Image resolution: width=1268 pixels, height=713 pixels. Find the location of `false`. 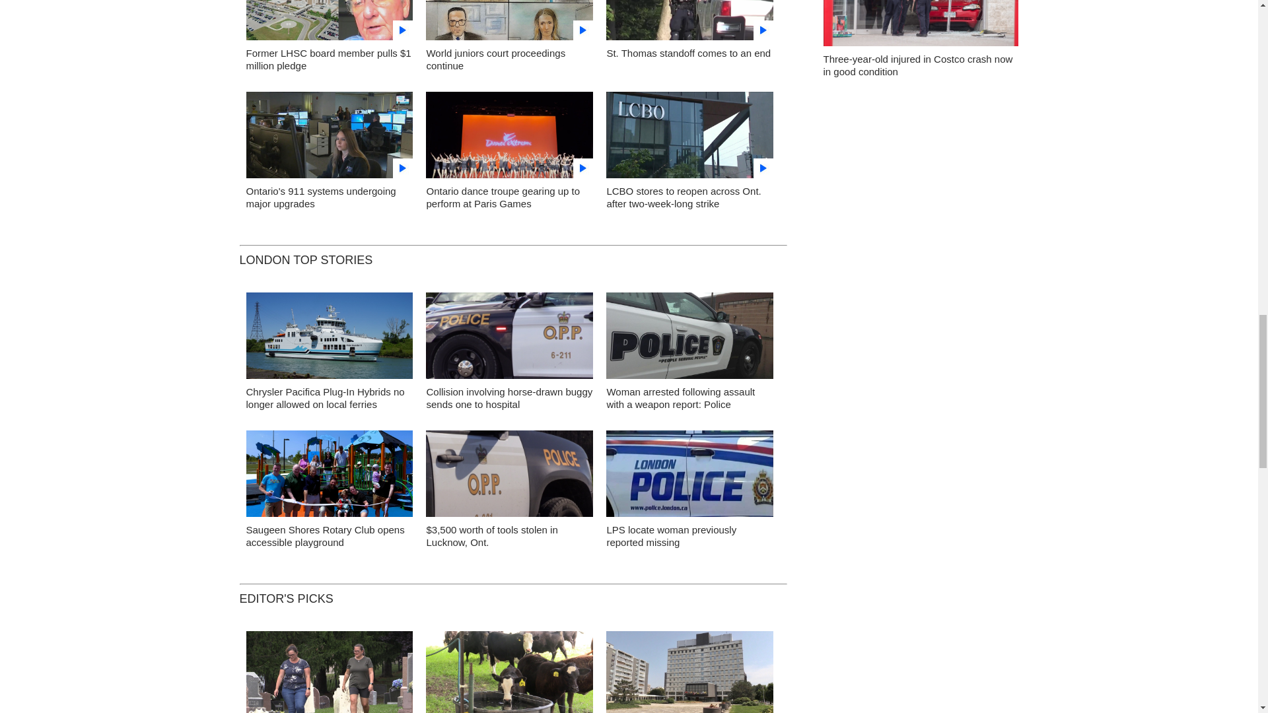

false is located at coordinates (510, 135).